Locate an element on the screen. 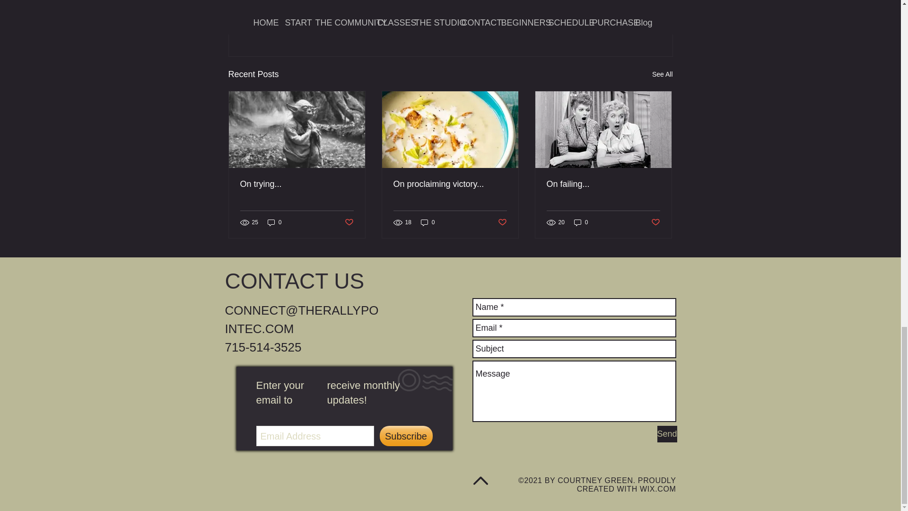  See All is located at coordinates (662, 74).